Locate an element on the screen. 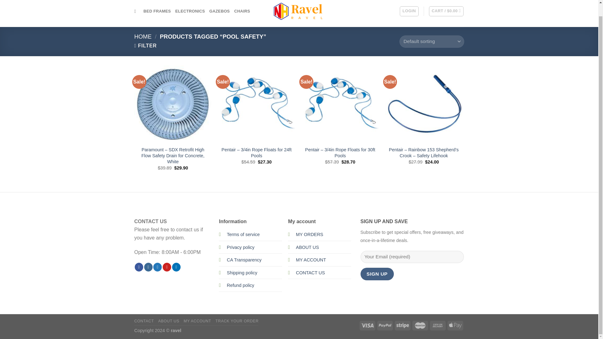 This screenshot has height=339, width=603. Follow on Twitter is located at coordinates (157, 267).